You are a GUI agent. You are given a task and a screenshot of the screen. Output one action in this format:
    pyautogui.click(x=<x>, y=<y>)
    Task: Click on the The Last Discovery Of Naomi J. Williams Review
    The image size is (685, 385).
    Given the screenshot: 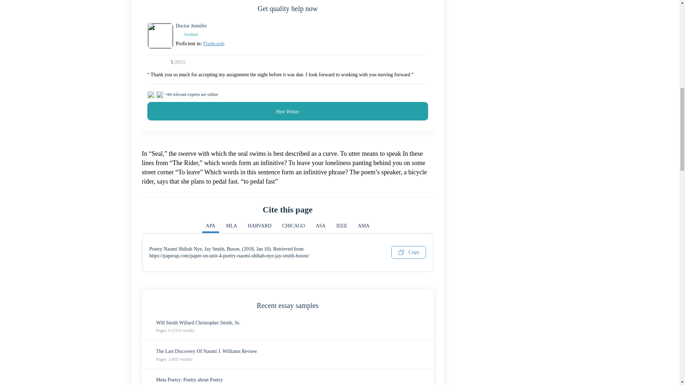 What is the action you would take?
    pyautogui.click(x=207, y=351)
    